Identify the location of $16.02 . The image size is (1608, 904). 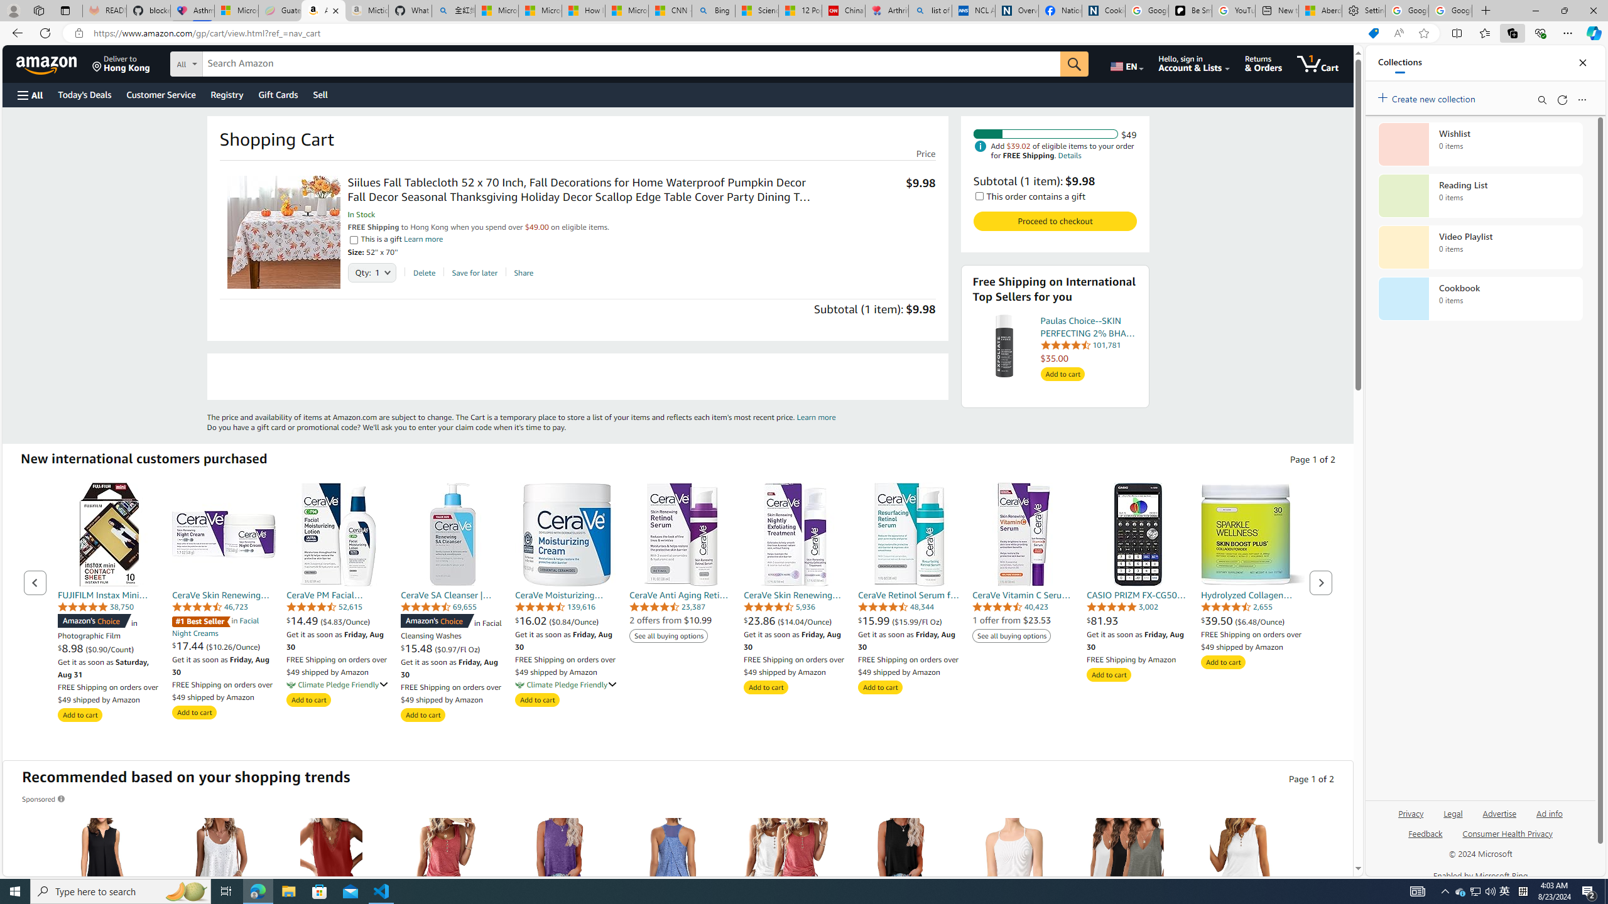
(532, 620).